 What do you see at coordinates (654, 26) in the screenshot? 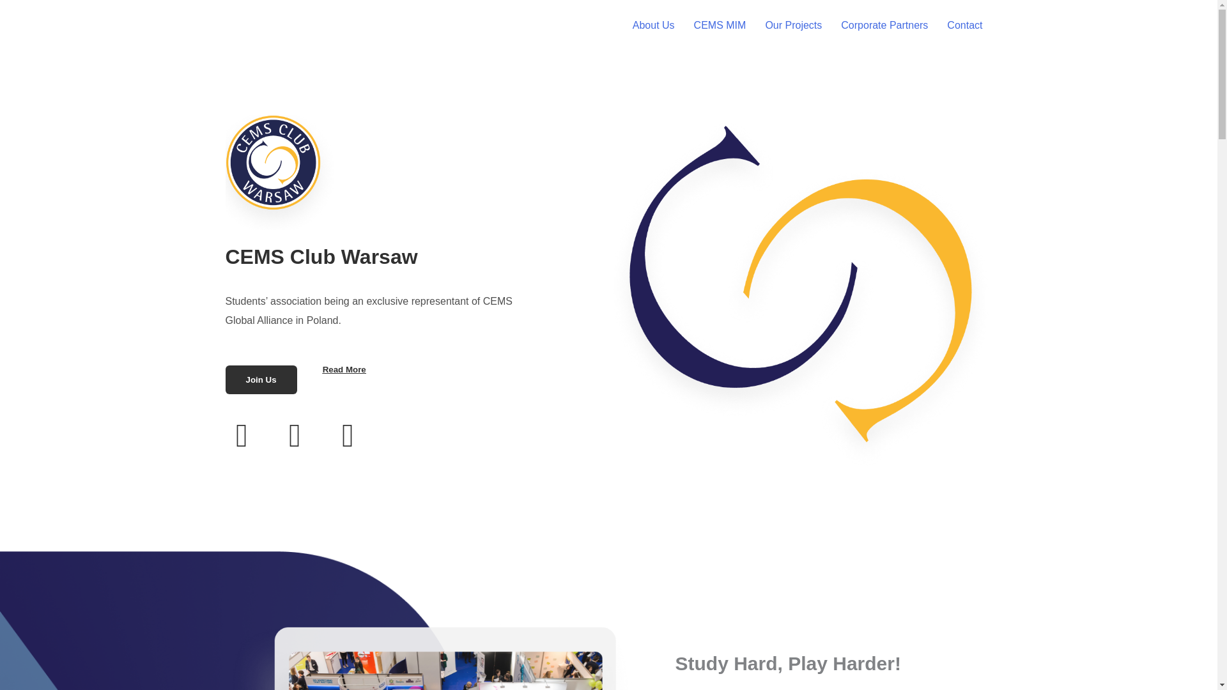
I see `About Us` at bounding box center [654, 26].